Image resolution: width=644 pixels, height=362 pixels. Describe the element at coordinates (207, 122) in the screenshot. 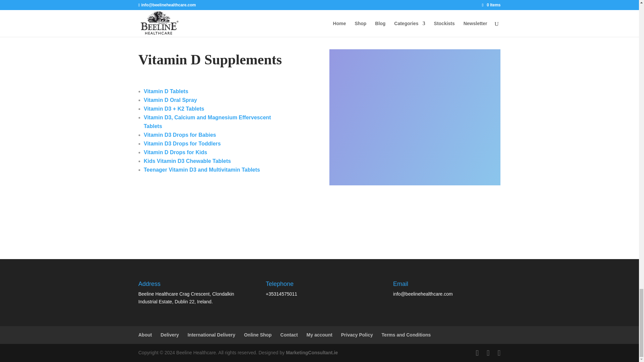

I see `Vitamin D3, Calcium and Magnesium Effervescent Tablets` at that location.